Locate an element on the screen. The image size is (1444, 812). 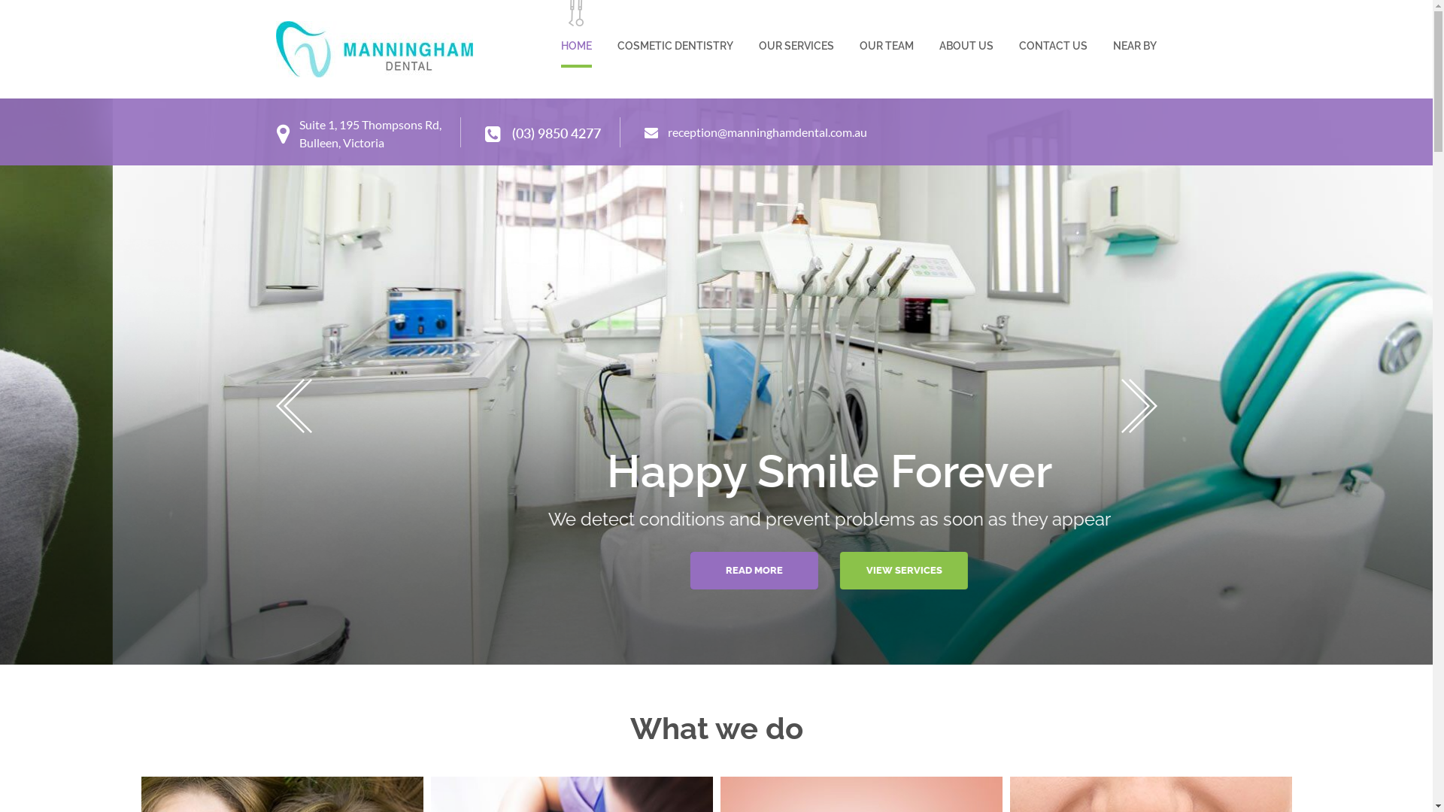
reception@manninghamdental.com.au is located at coordinates (755, 130).